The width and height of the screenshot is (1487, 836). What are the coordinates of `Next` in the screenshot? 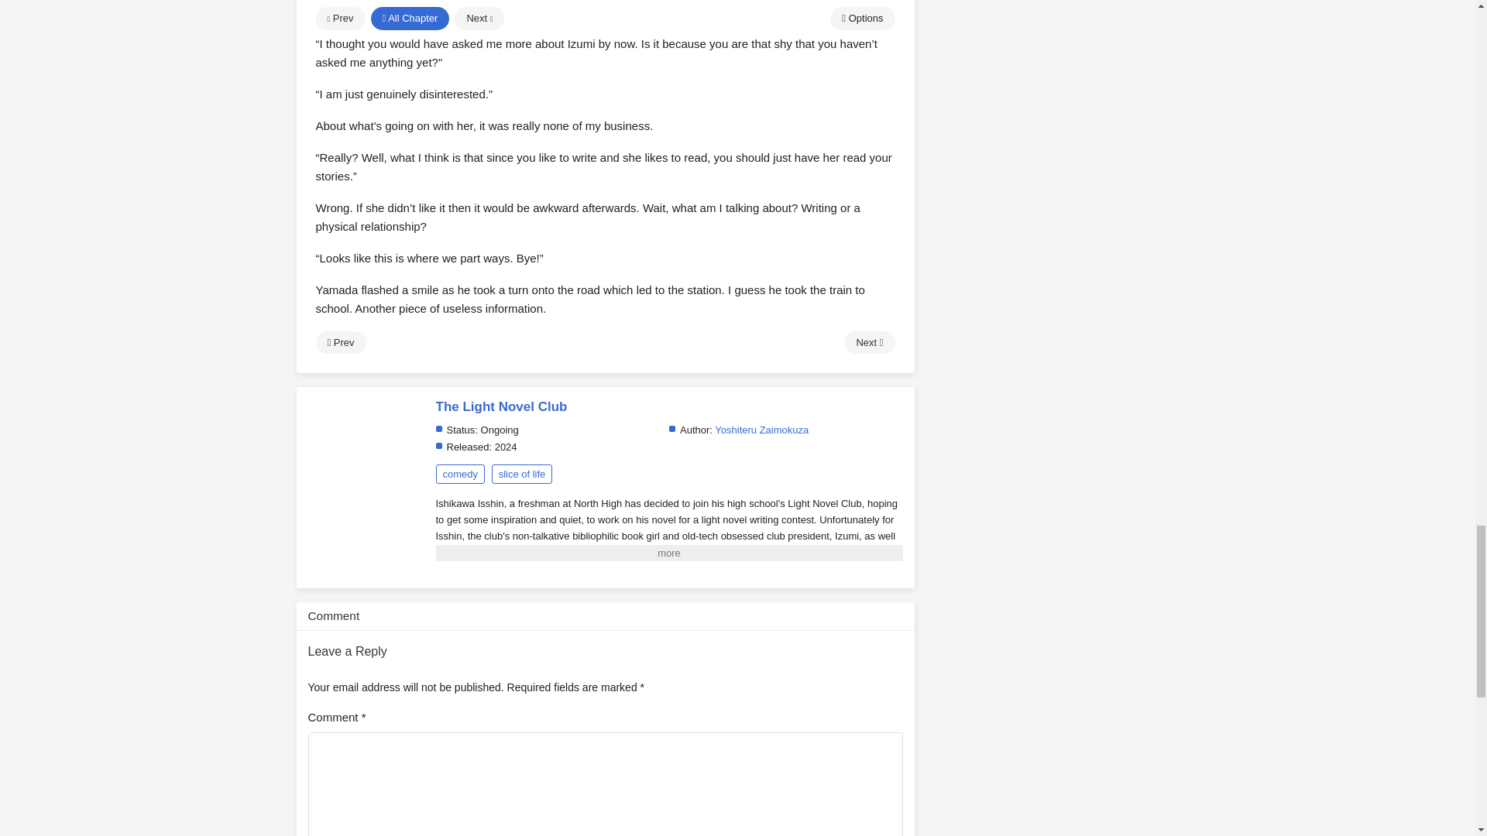 It's located at (869, 342).